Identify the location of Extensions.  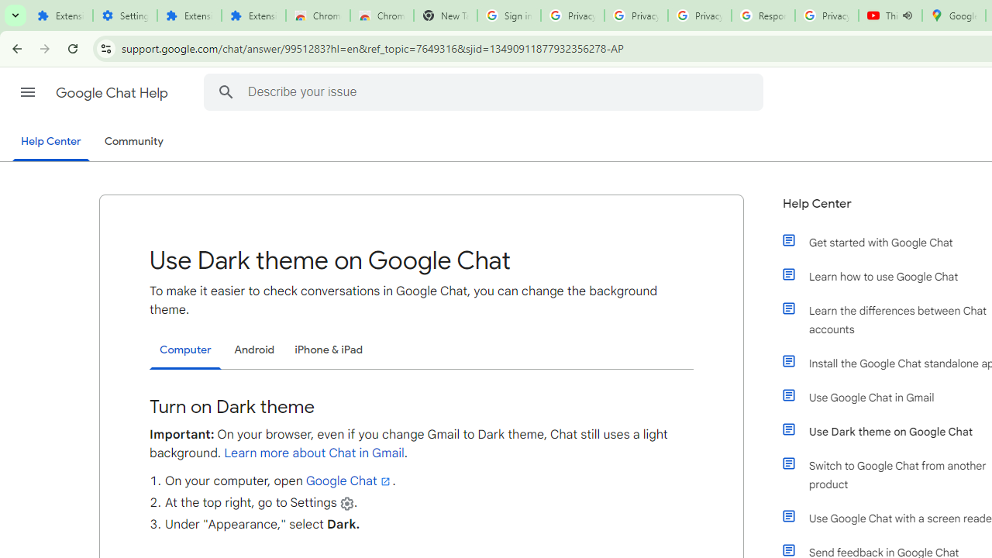
(253, 15).